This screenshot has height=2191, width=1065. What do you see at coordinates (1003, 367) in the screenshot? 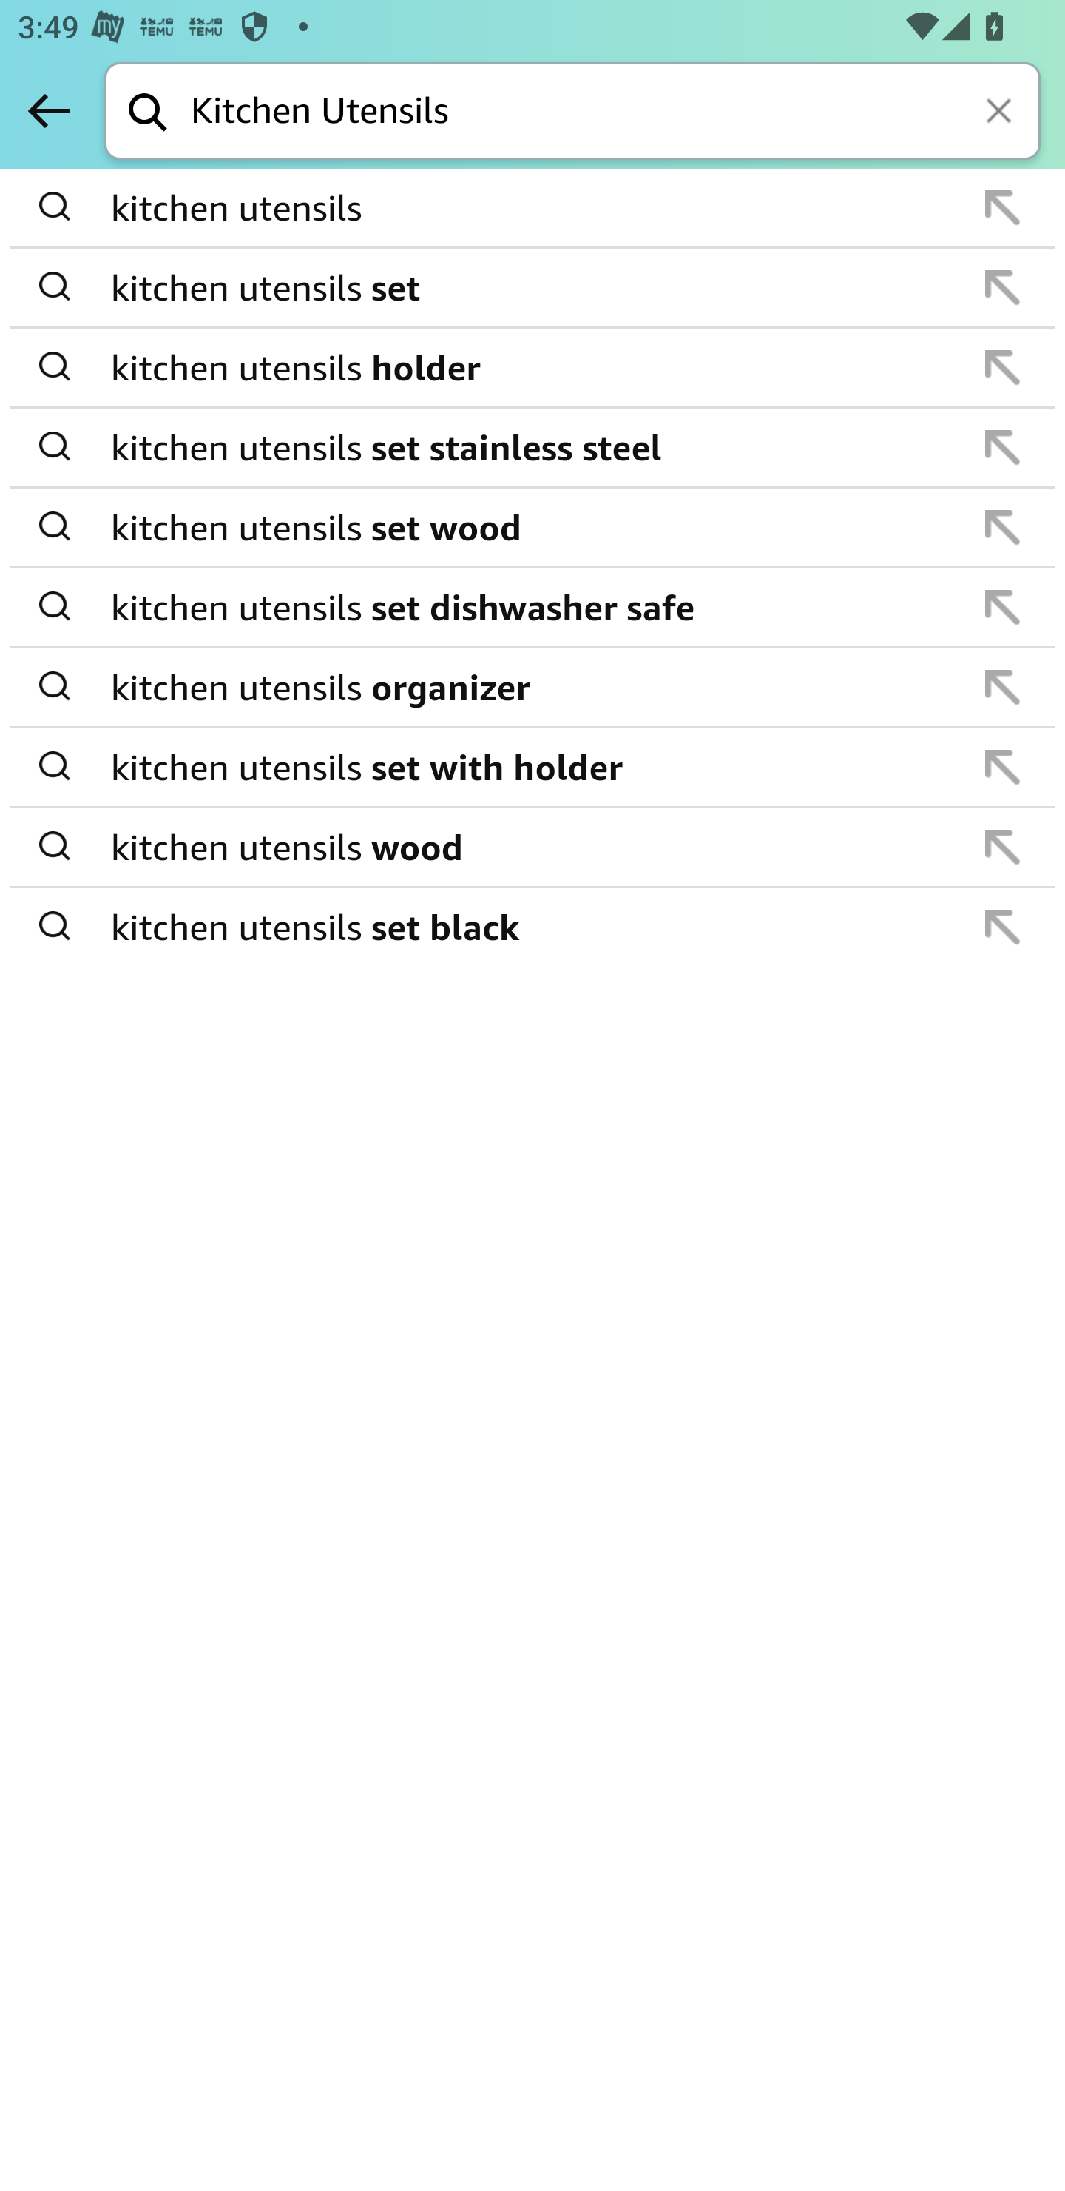
I see `append suggestion` at bounding box center [1003, 367].